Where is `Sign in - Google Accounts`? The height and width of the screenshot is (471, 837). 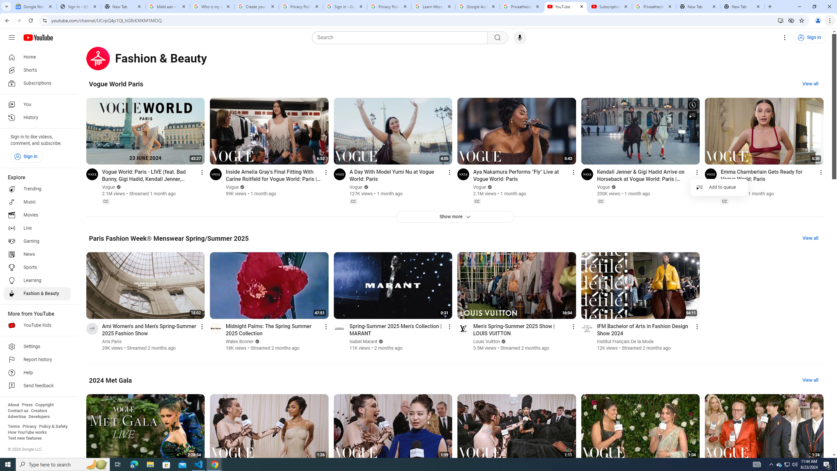 Sign in - Google Accounts is located at coordinates (345, 7).